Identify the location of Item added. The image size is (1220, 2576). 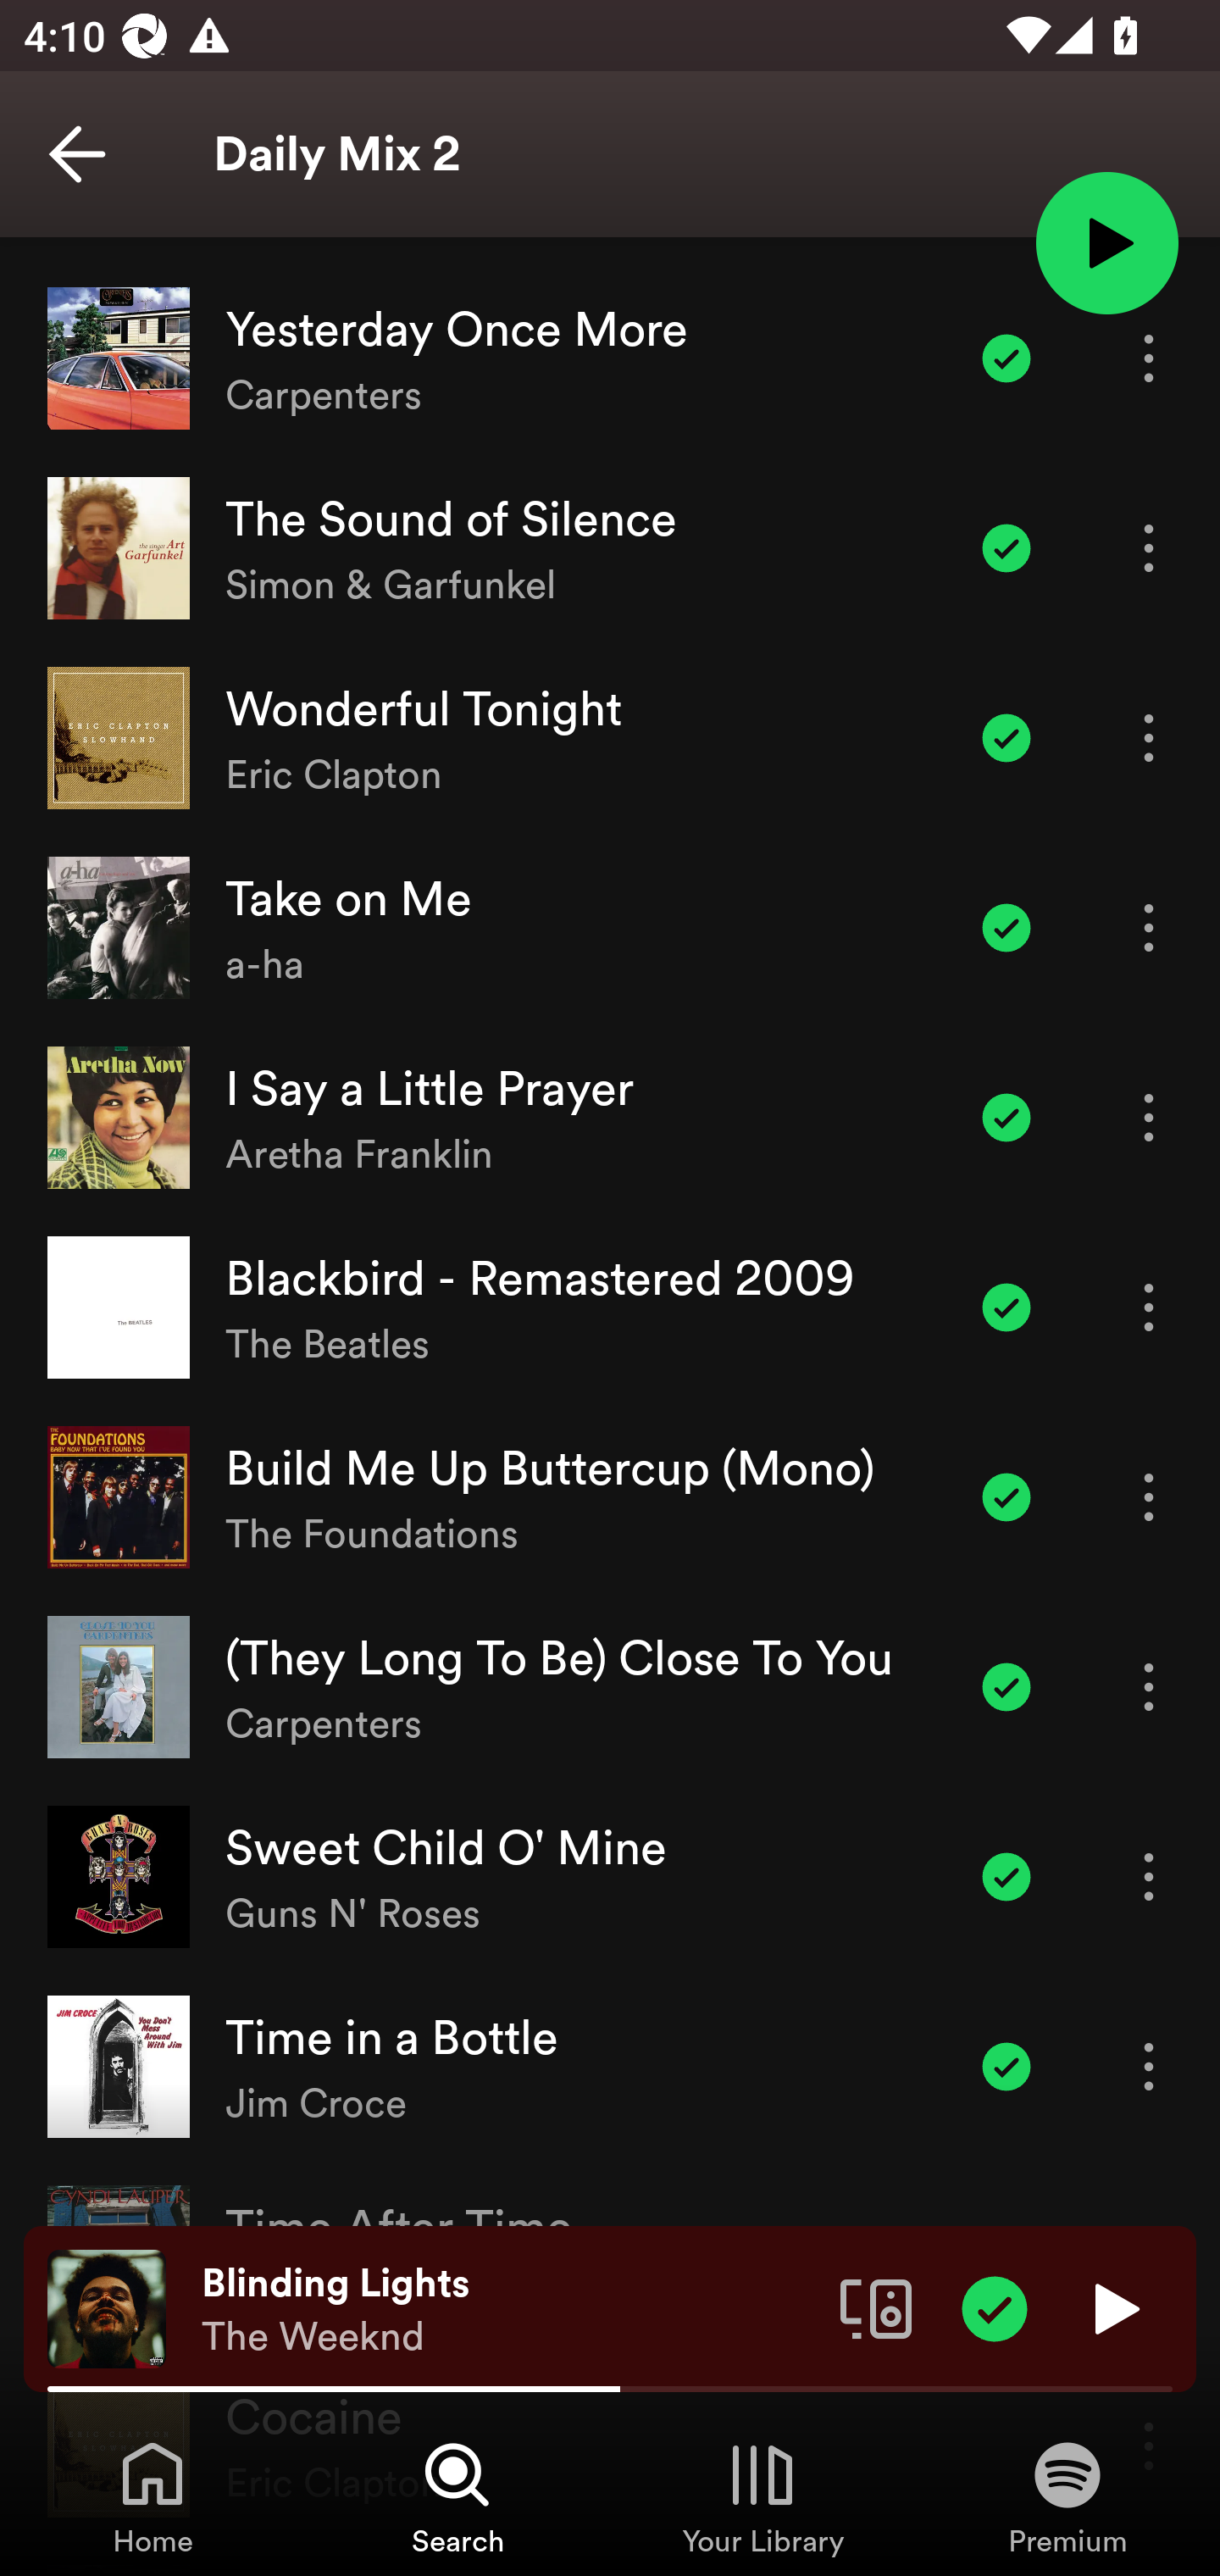
(1006, 1118).